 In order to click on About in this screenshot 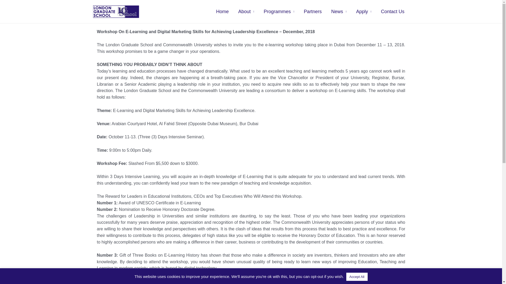, I will do `click(246, 12)`.